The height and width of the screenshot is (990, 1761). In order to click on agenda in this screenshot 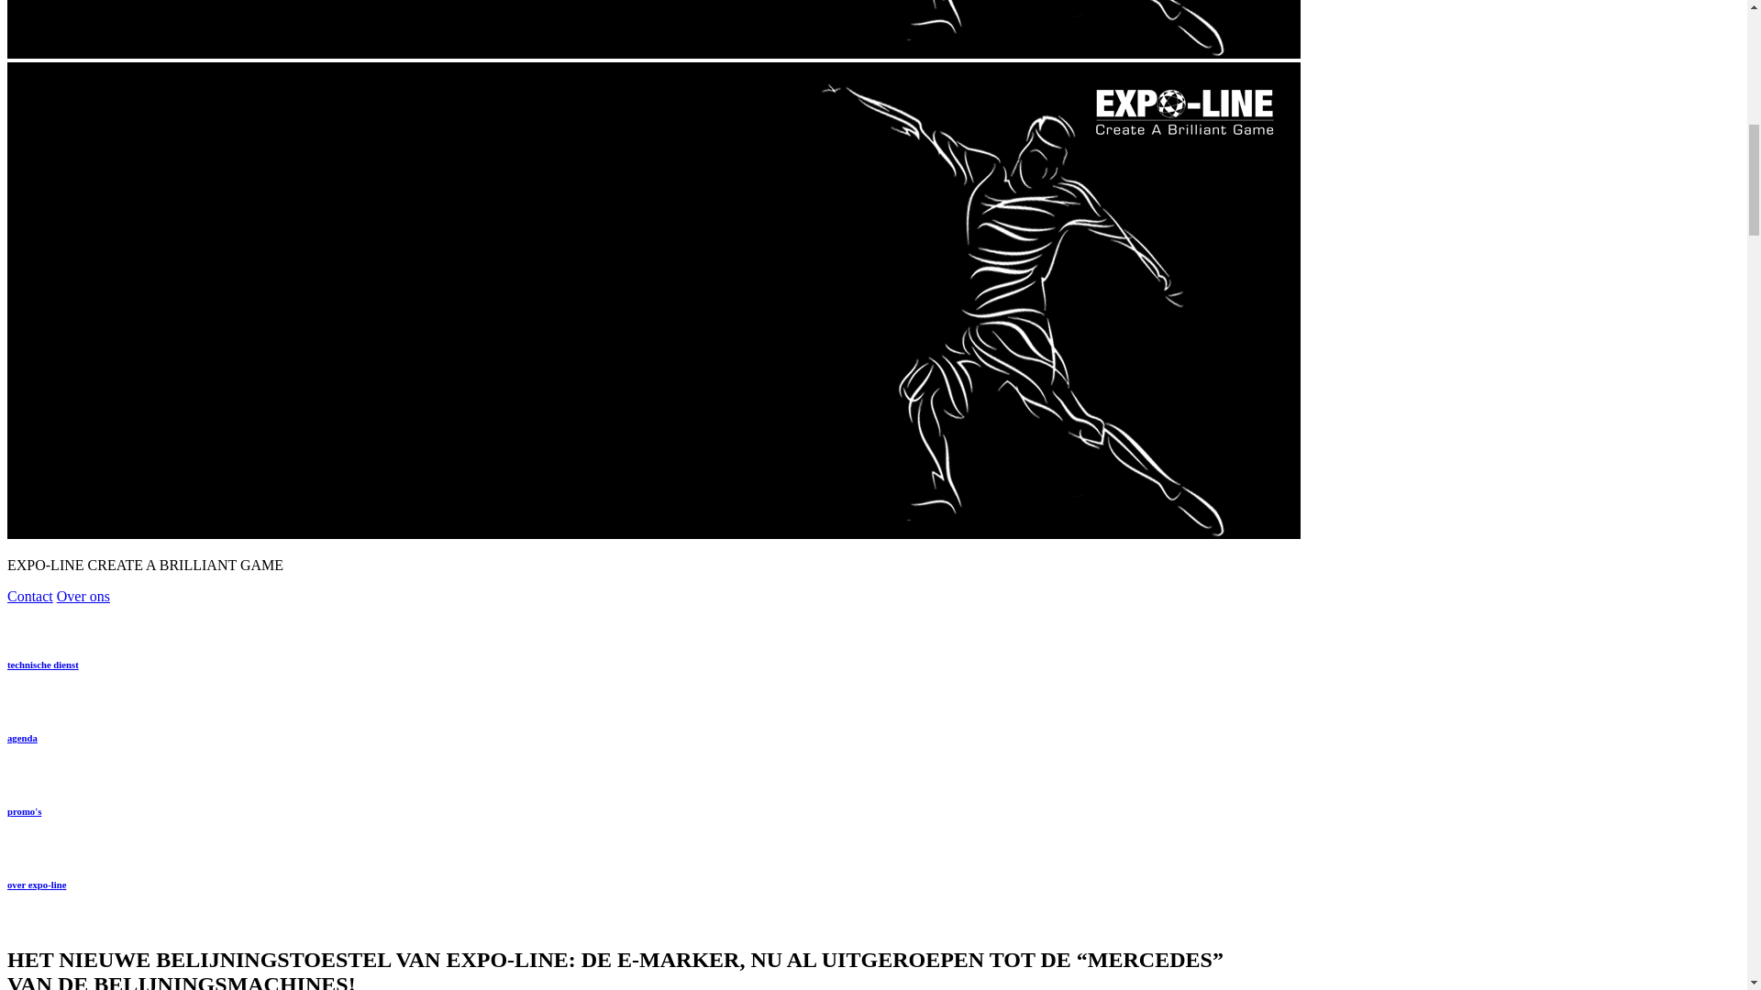, I will do `click(22, 738)`.